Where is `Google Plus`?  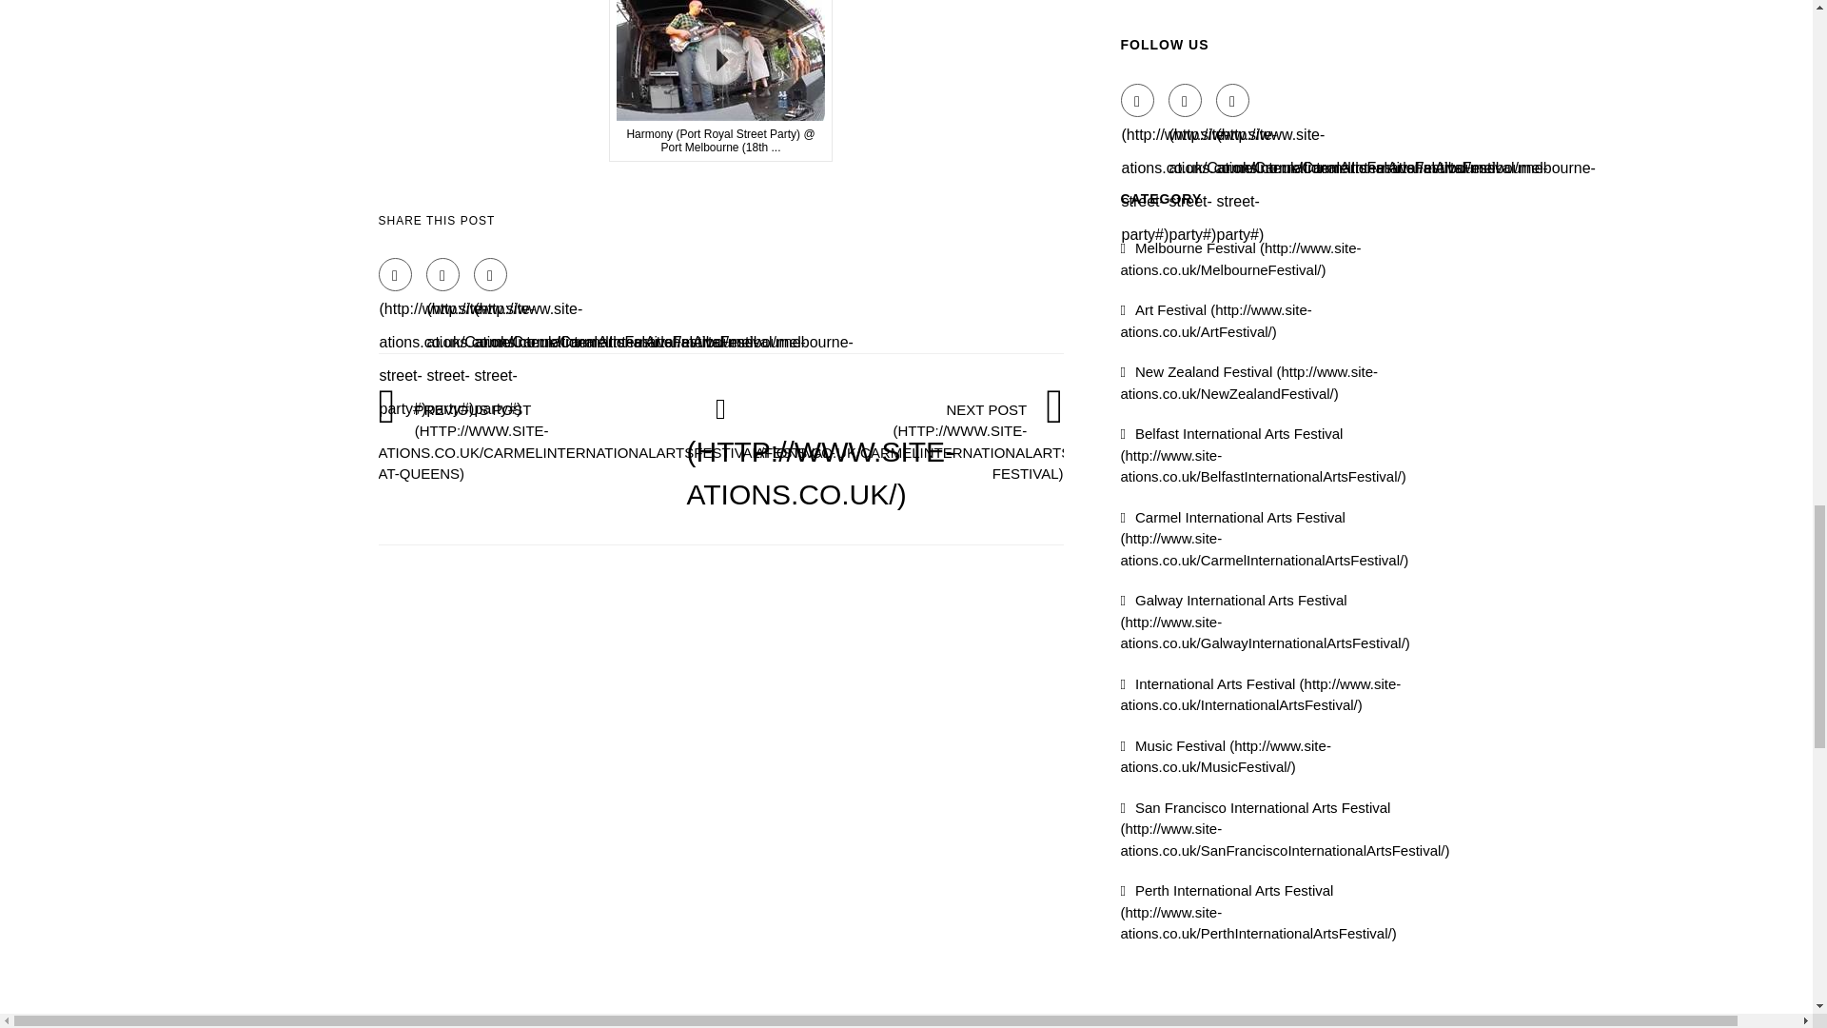 Google Plus is located at coordinates (1233, 100).